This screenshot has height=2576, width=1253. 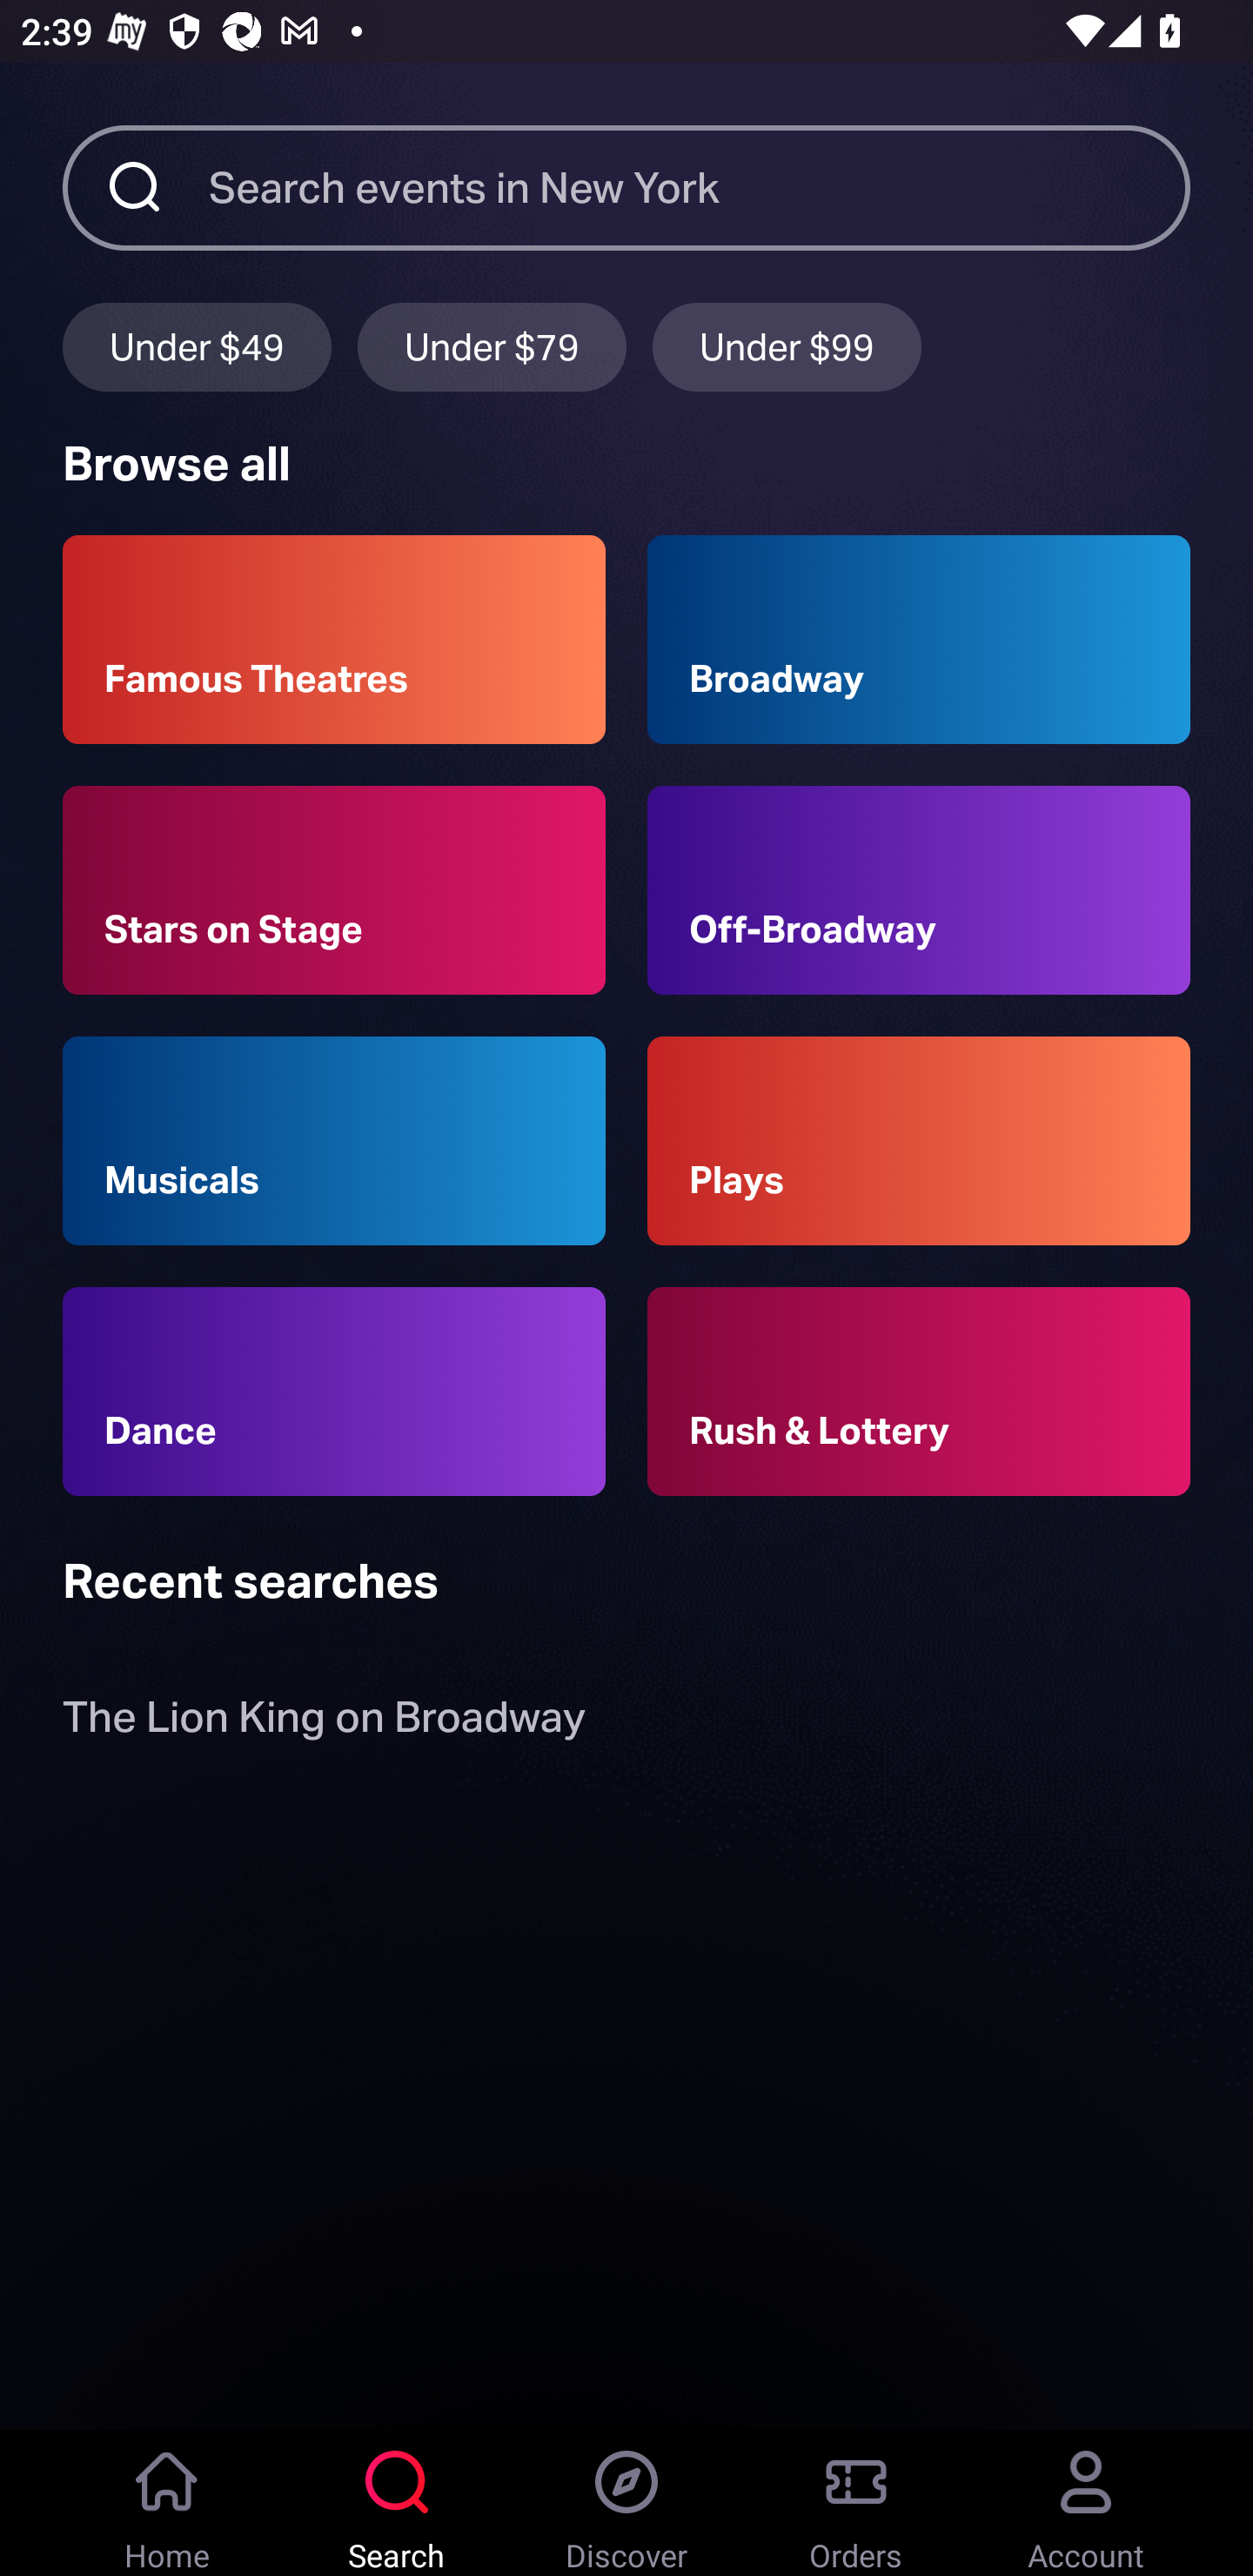 I want to click on Broadway, so click(x=919, y=640).